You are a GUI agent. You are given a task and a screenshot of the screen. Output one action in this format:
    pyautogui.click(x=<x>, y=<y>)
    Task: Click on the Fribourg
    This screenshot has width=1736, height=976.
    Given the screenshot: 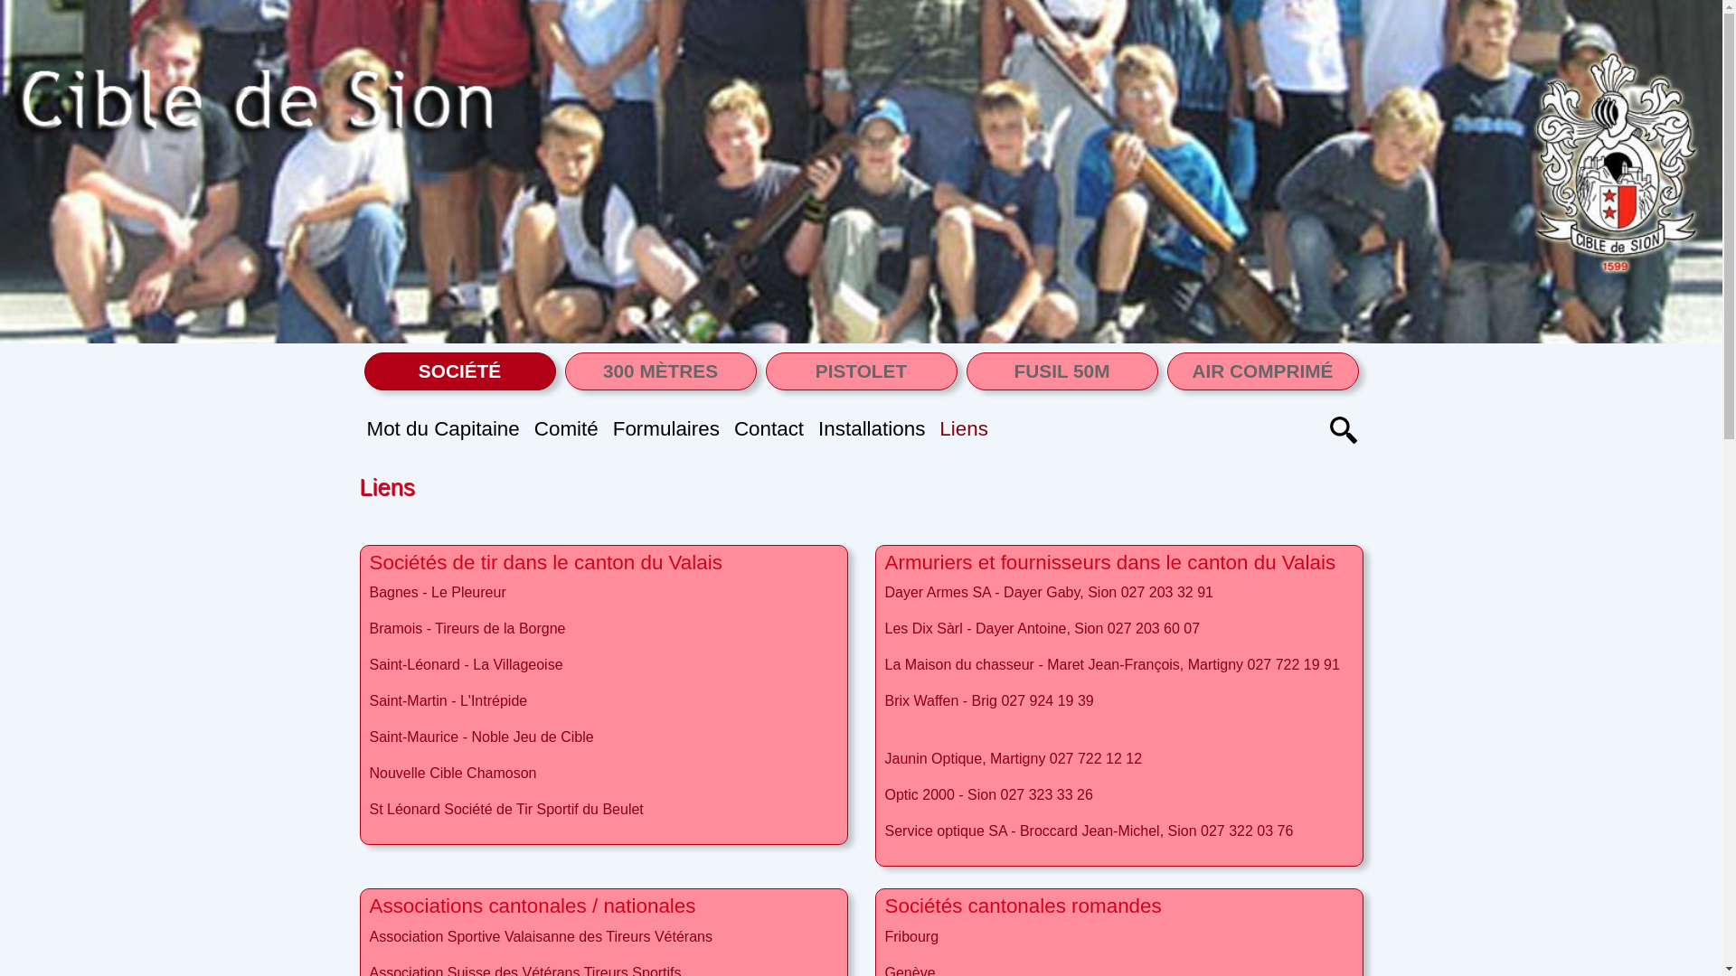 What is the action you would take?
    pyautogui.click(x=911, y=936)
    